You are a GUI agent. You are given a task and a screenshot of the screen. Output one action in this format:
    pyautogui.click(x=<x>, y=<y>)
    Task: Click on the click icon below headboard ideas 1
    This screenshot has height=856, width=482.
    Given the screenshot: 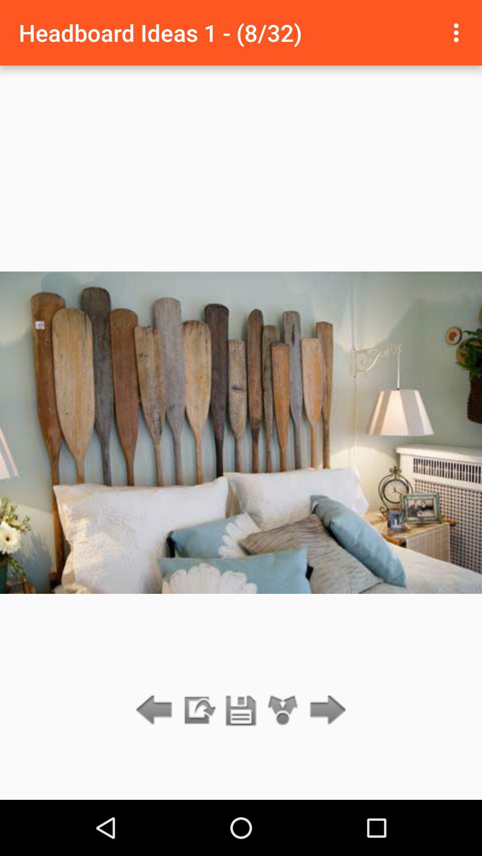 What is the action you would take?
    pyautogui.click(x=325, y=711)
    